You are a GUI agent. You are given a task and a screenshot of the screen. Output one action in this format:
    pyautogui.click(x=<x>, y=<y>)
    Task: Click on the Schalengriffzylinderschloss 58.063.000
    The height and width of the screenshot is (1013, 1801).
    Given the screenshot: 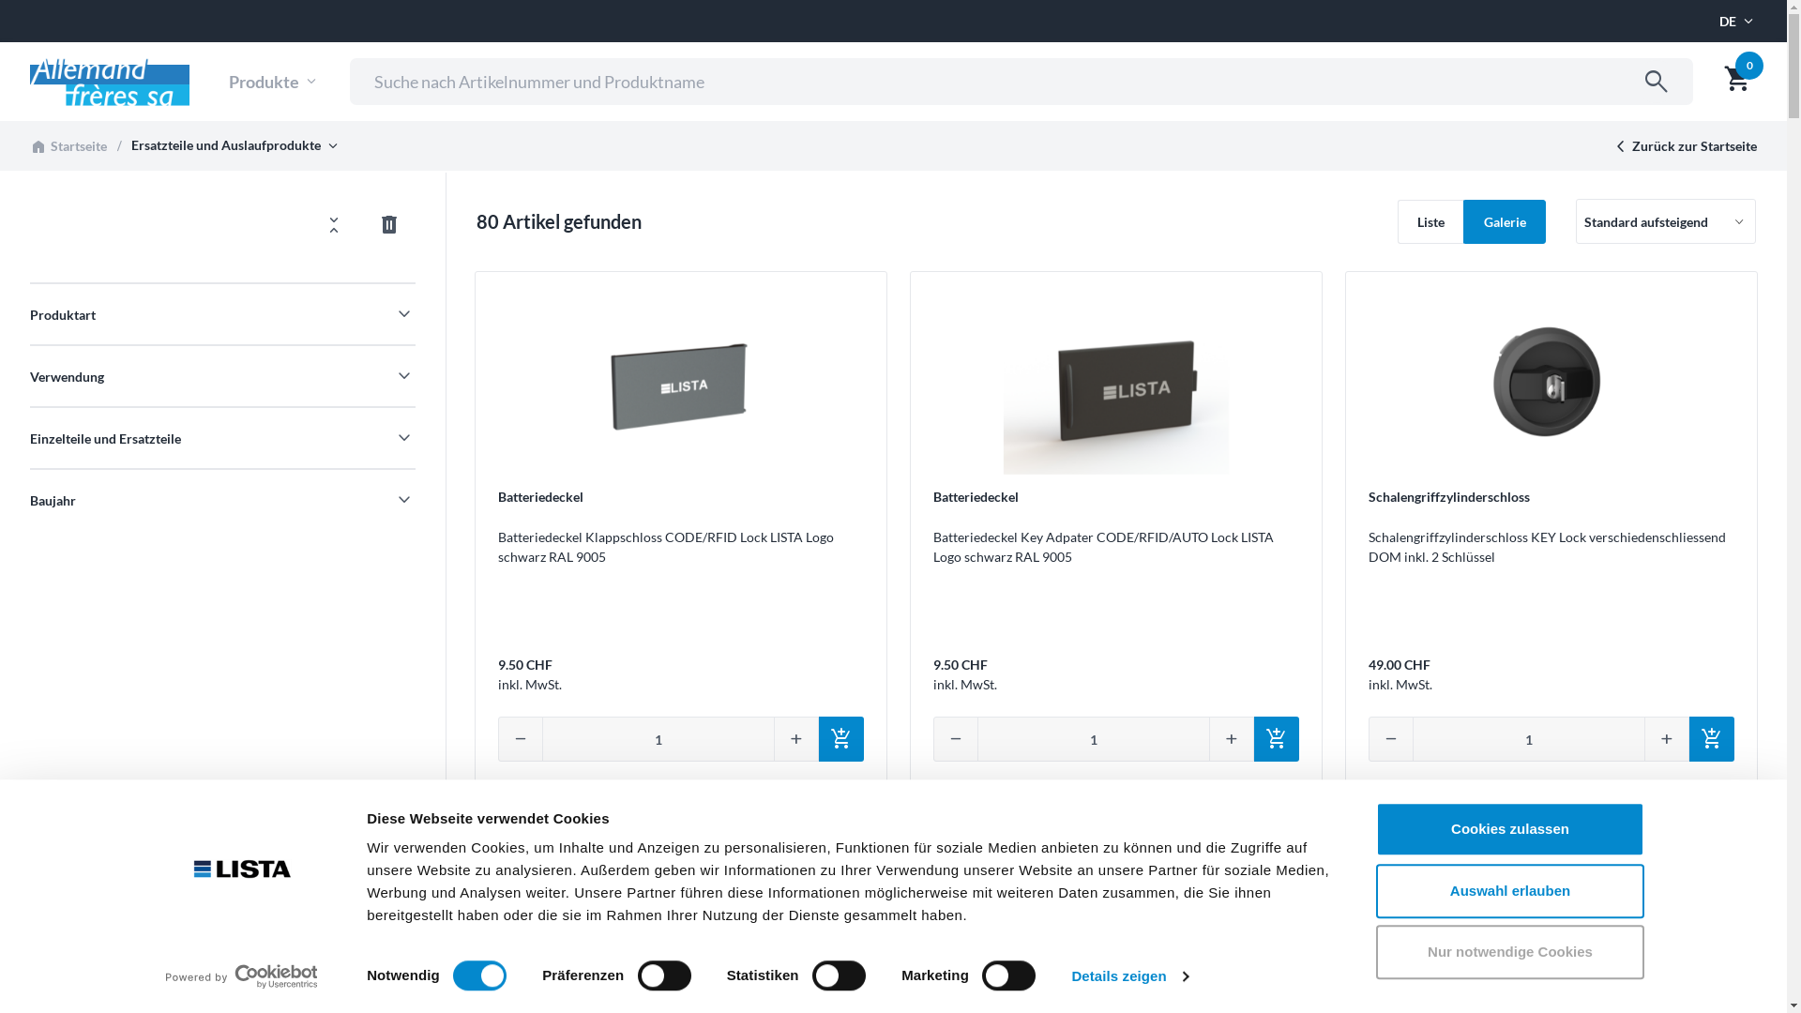 What is the action you would take?
    pyautogui.click(x=1551, y=385)
    